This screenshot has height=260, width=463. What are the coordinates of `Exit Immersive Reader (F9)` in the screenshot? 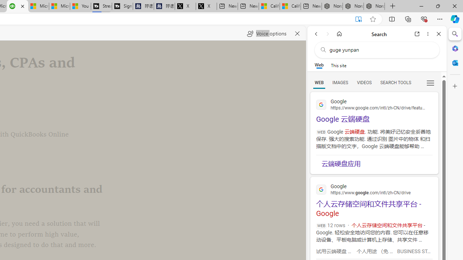 It's located at (358, 19).